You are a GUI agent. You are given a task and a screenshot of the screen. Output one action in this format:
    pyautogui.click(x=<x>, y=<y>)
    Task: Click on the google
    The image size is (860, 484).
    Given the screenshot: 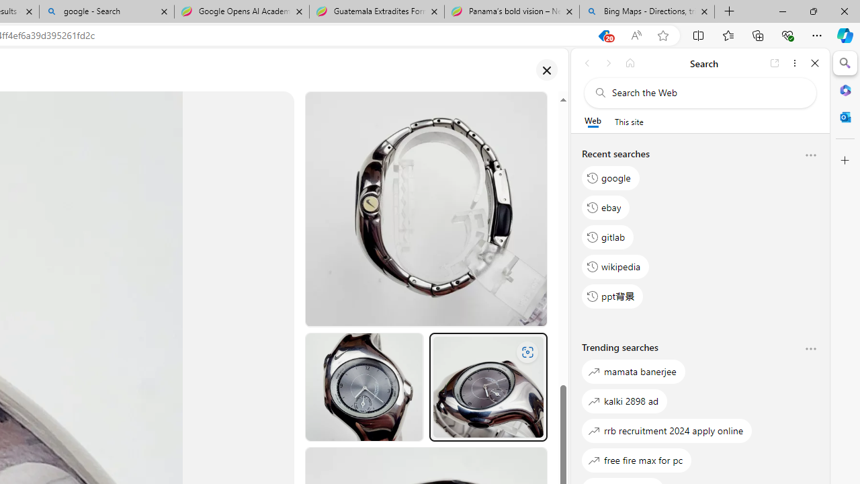 What is the action you would take?
    pyautogui.click(x=611, y=177)
    